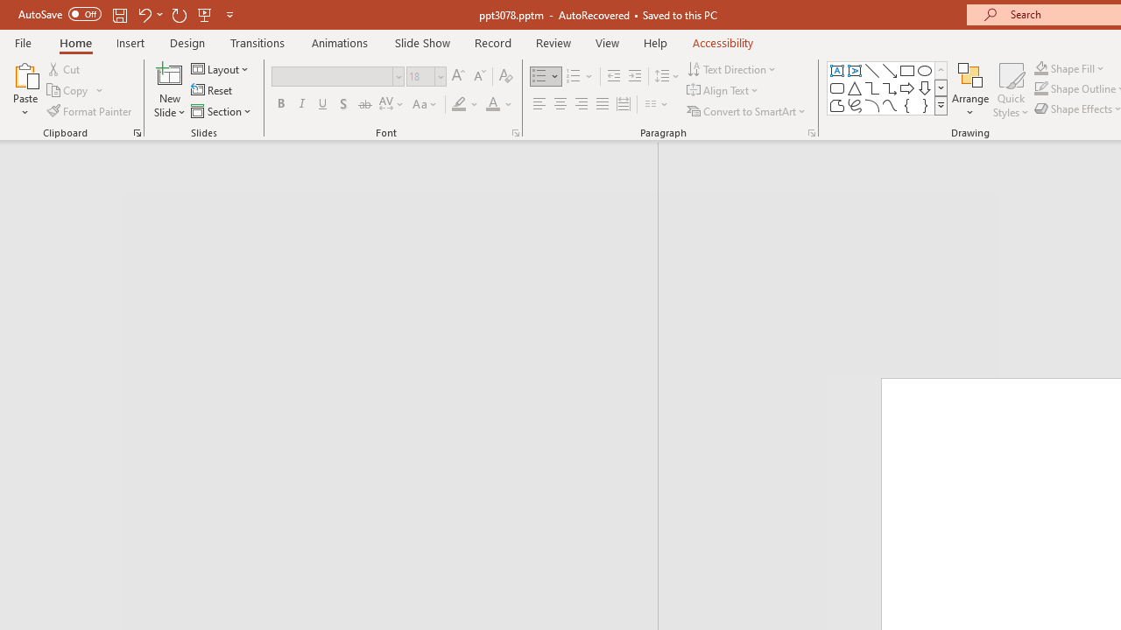 The width and height of the screenshot is (1121, 630). Describe the element at coordinates (506, 77) in the screenshot. I see `Clear Formatting` at that location.